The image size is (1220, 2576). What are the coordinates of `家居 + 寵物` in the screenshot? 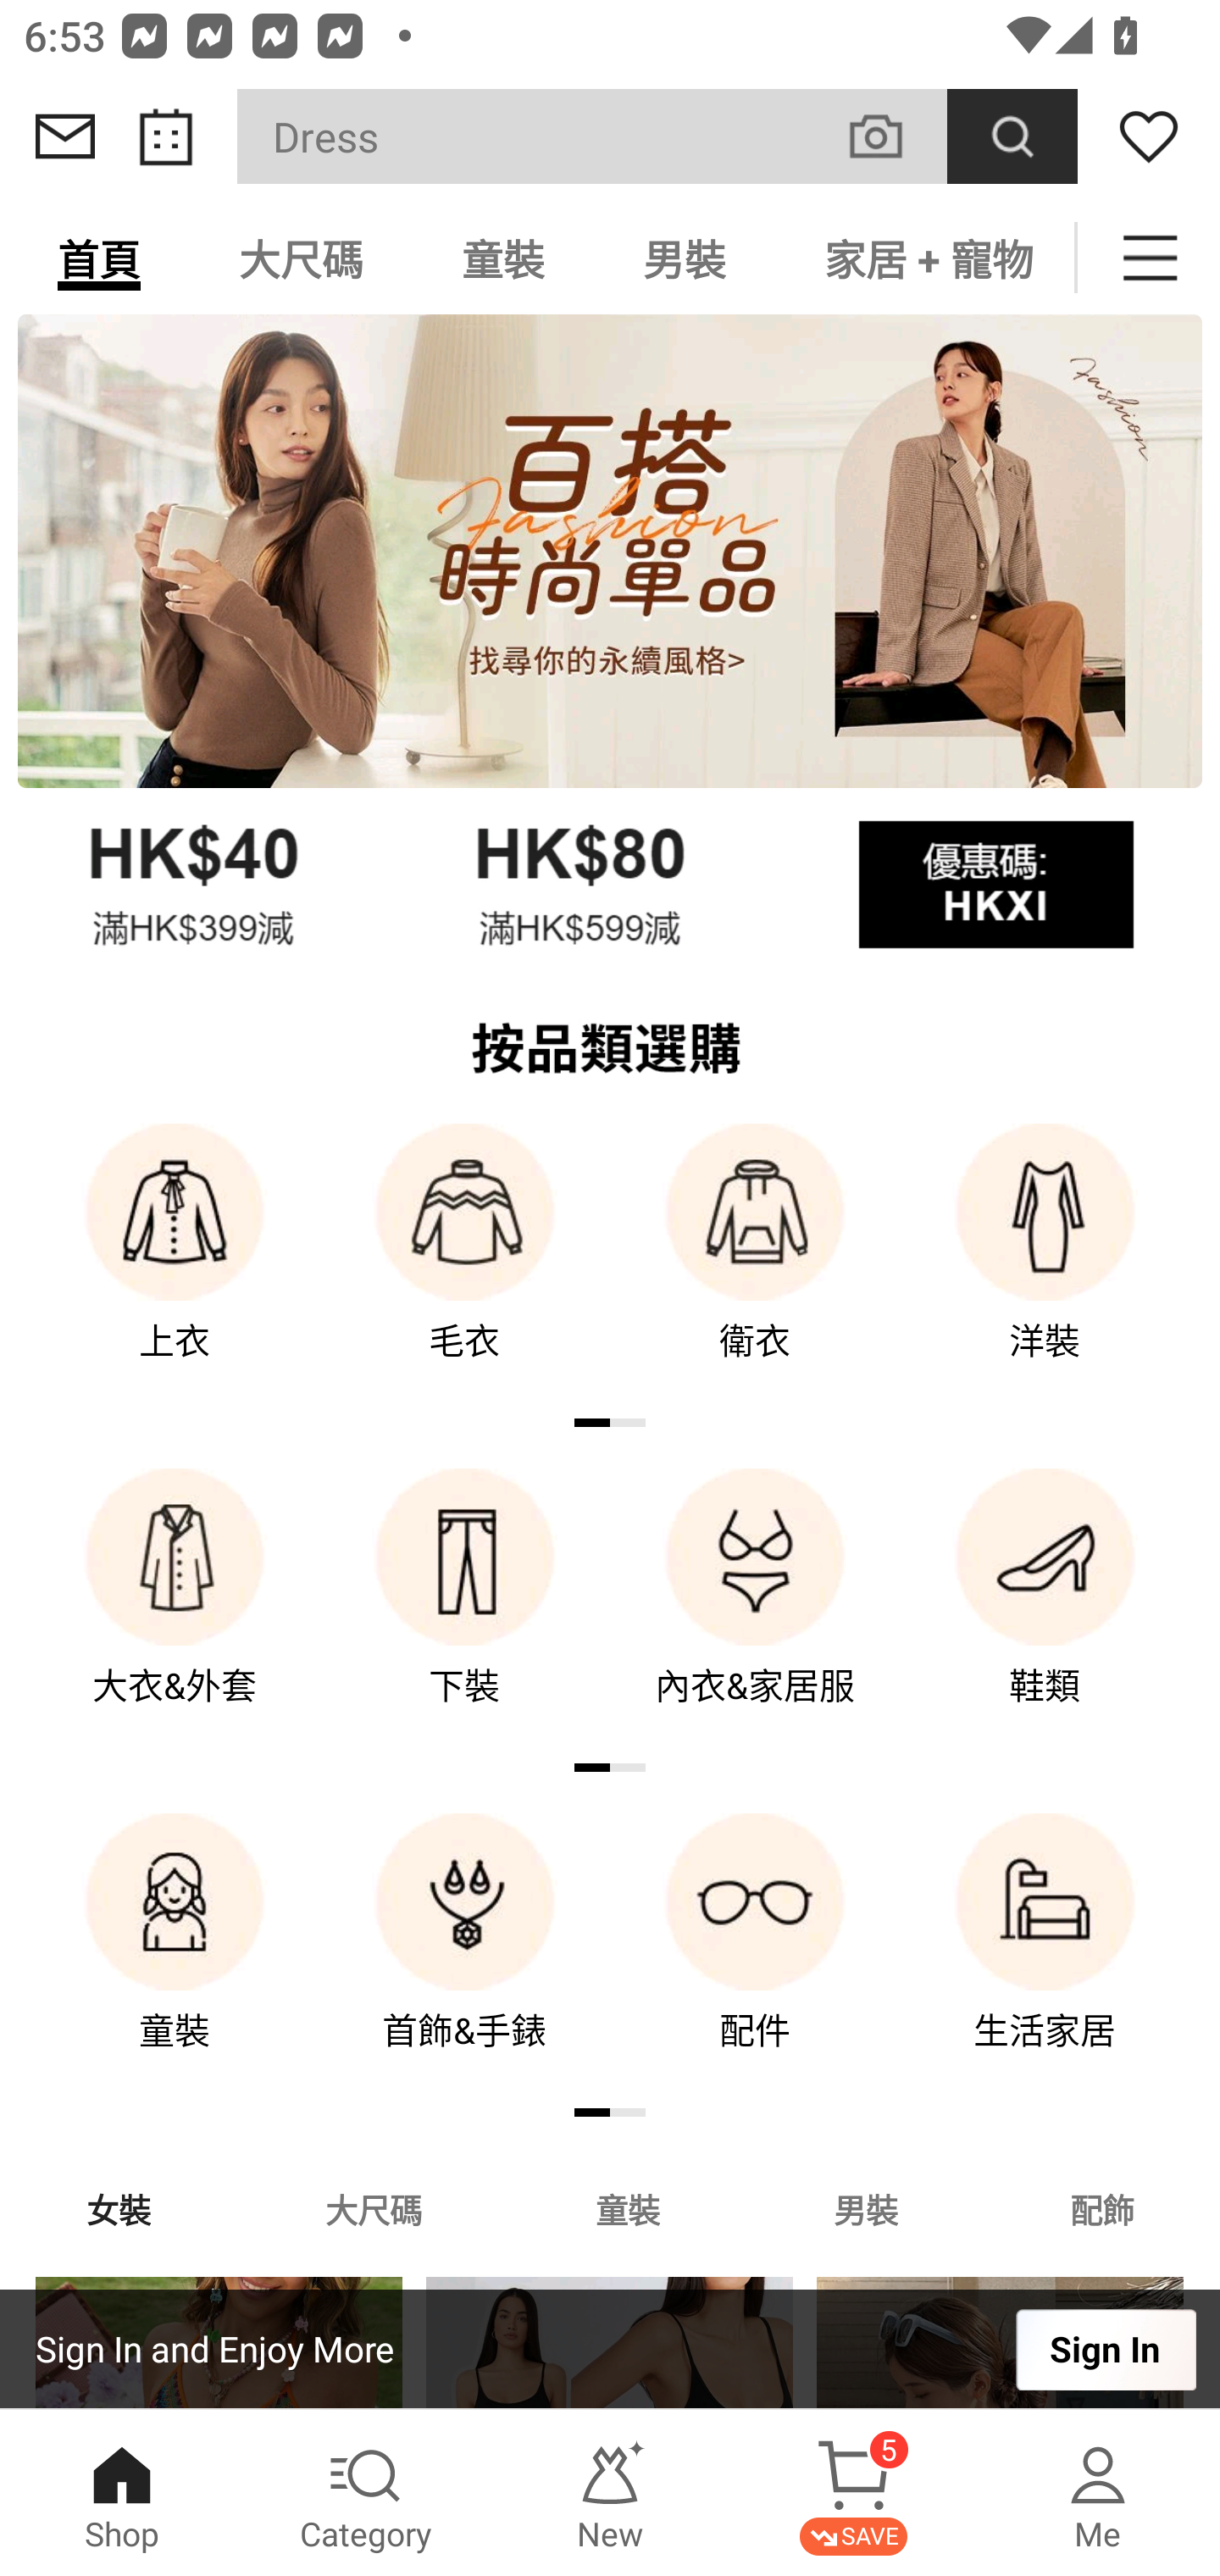 It's located at (925, 258).